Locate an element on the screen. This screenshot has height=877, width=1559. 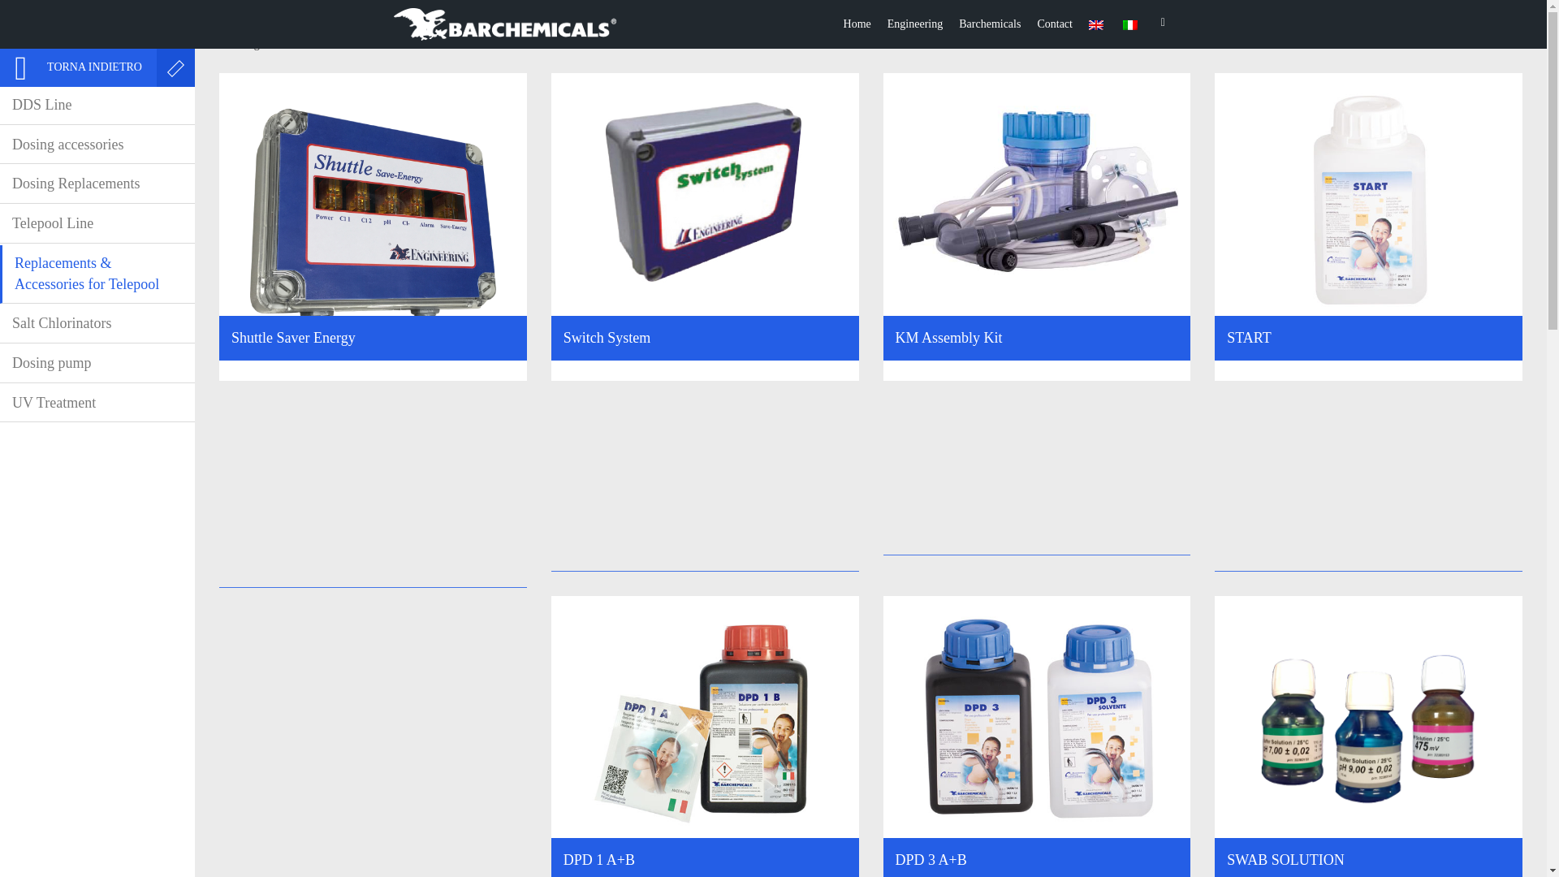
English is located at coordinates (1096, 24).